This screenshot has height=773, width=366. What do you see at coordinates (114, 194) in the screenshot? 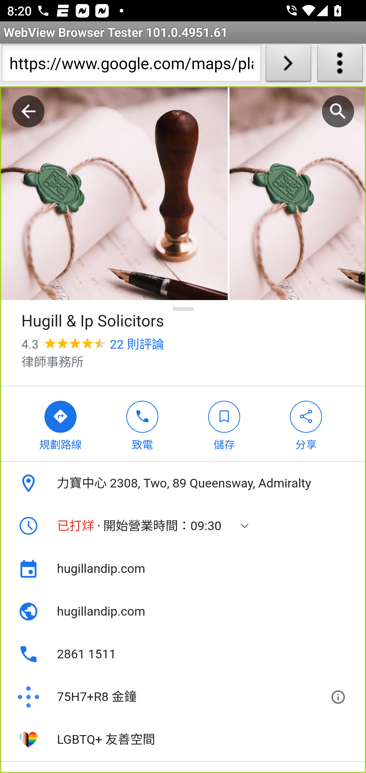
I see `第 1 張相片 (共 10 張)` at bounding box center [114, 194].